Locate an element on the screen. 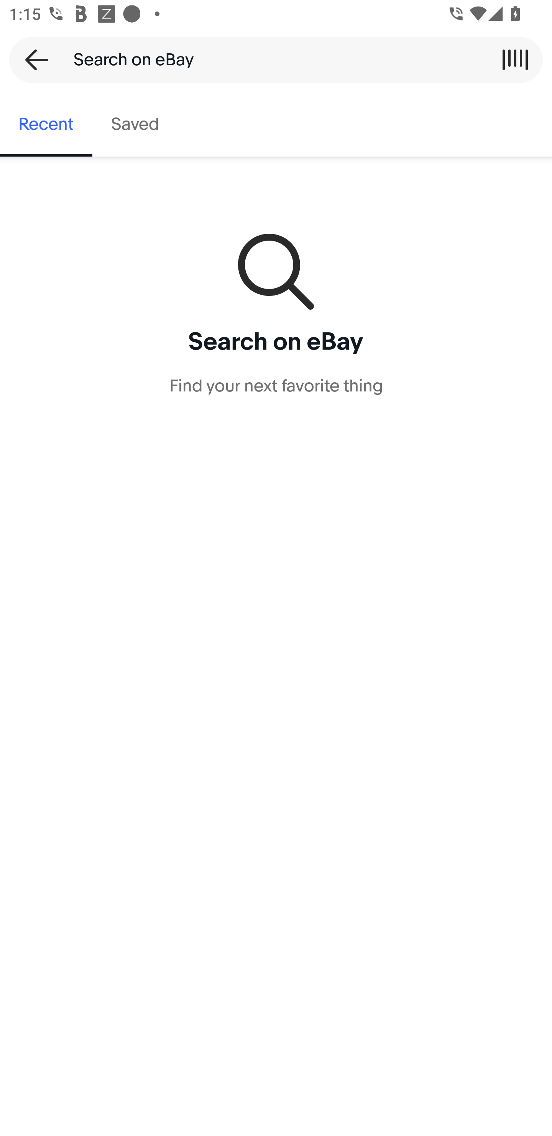 The image size is (552, 1136). Search on eBay is located at coordinates (271, 59).